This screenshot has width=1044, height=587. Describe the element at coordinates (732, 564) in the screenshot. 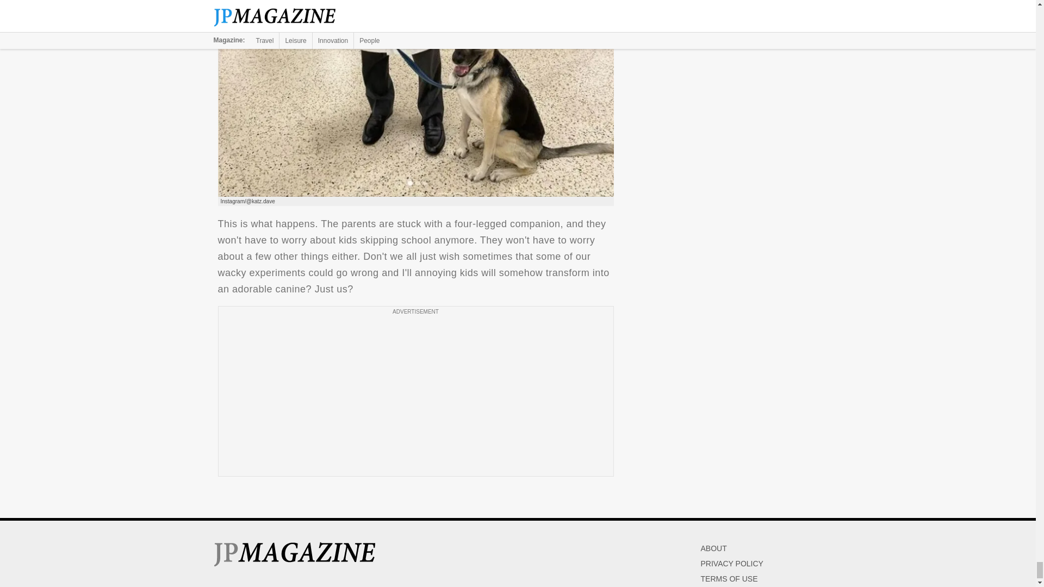

I see `PRIVACY POLICY` at that location.